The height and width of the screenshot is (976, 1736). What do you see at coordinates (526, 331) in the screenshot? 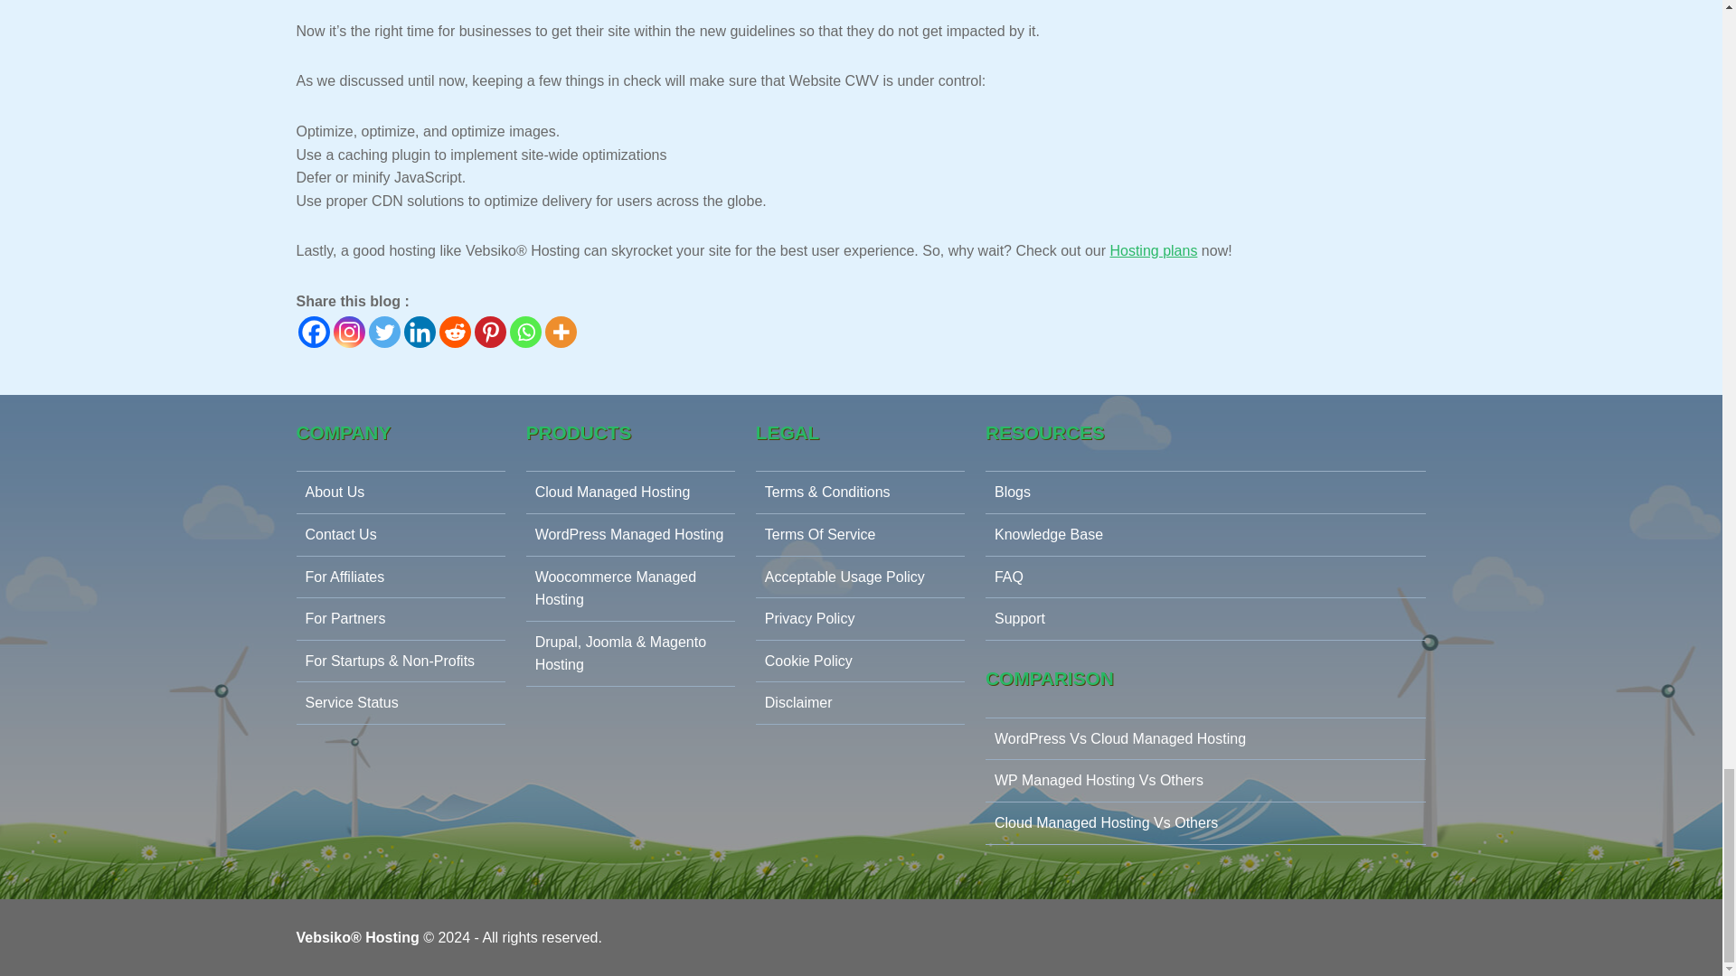
I see `Whatsapp` at bounding box center [526, 331].